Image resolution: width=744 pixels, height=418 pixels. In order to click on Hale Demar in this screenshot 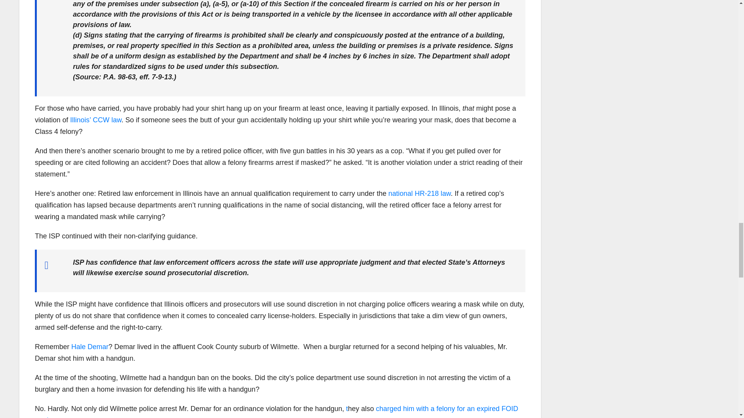, I will do `click(90, 347)`.